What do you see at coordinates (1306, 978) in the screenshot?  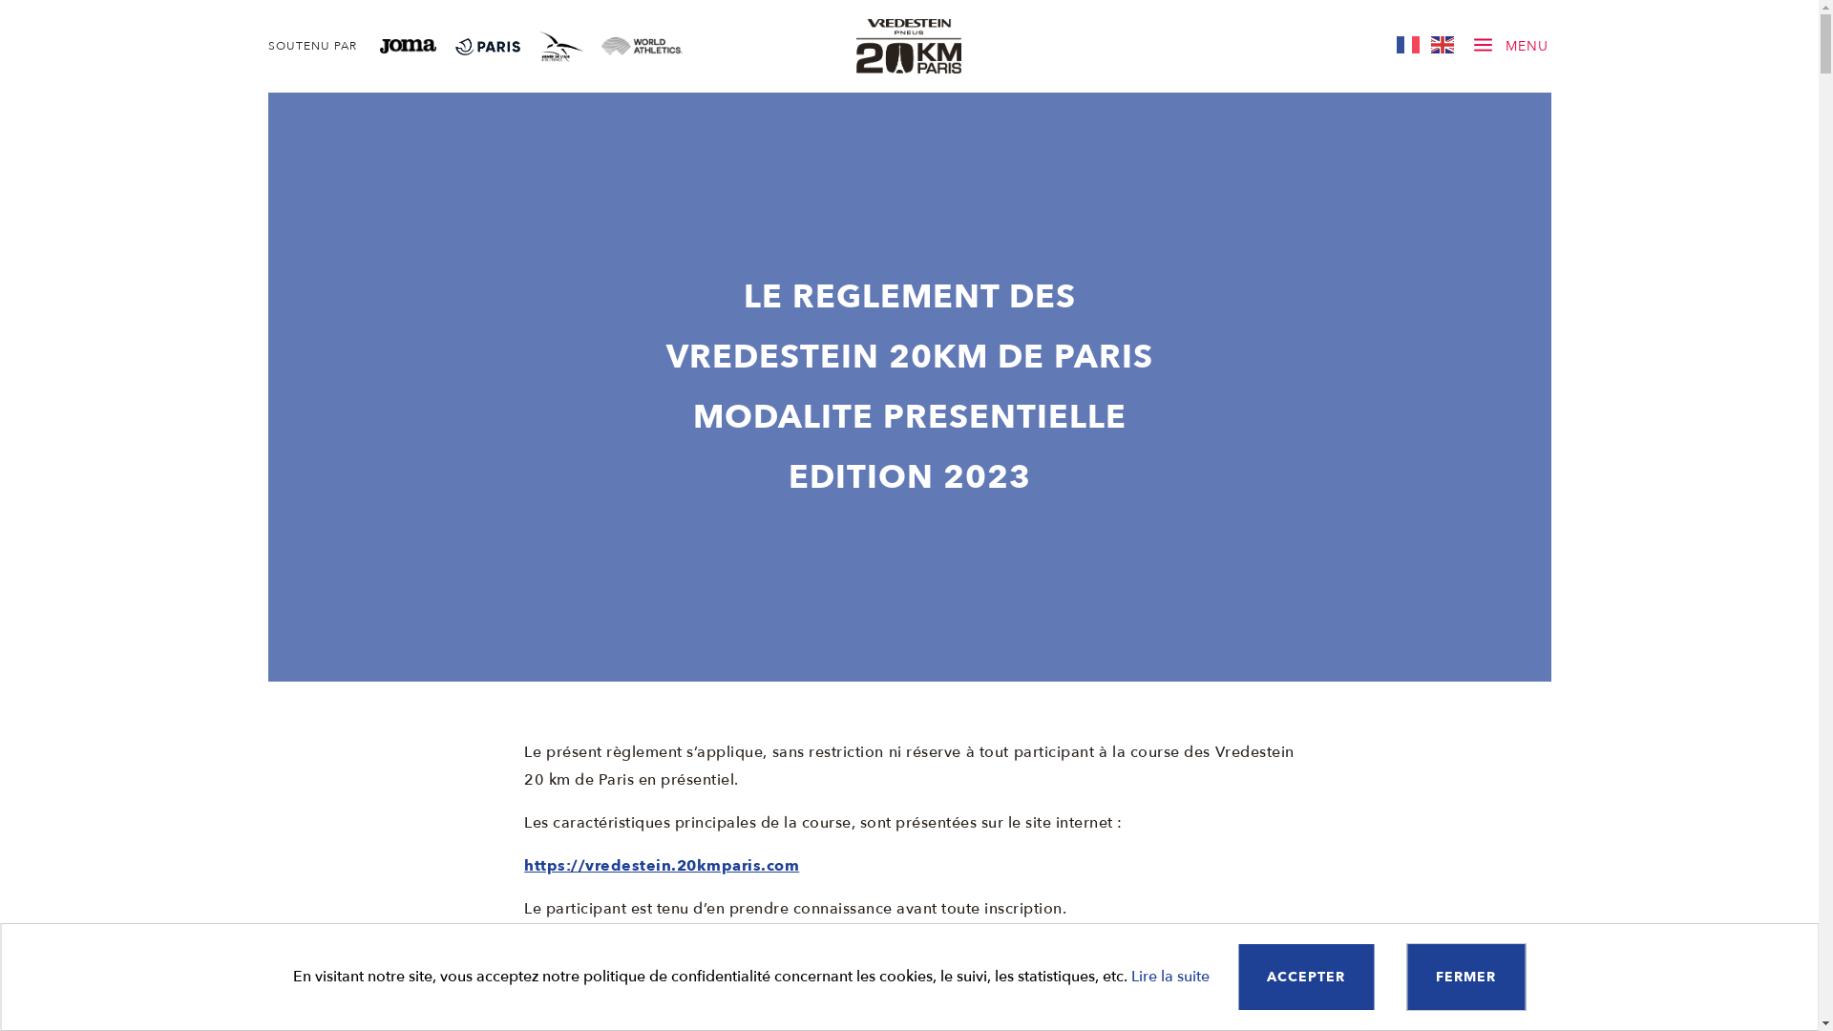 I see `ACCEPTER` at bounding box center [1306, 978].